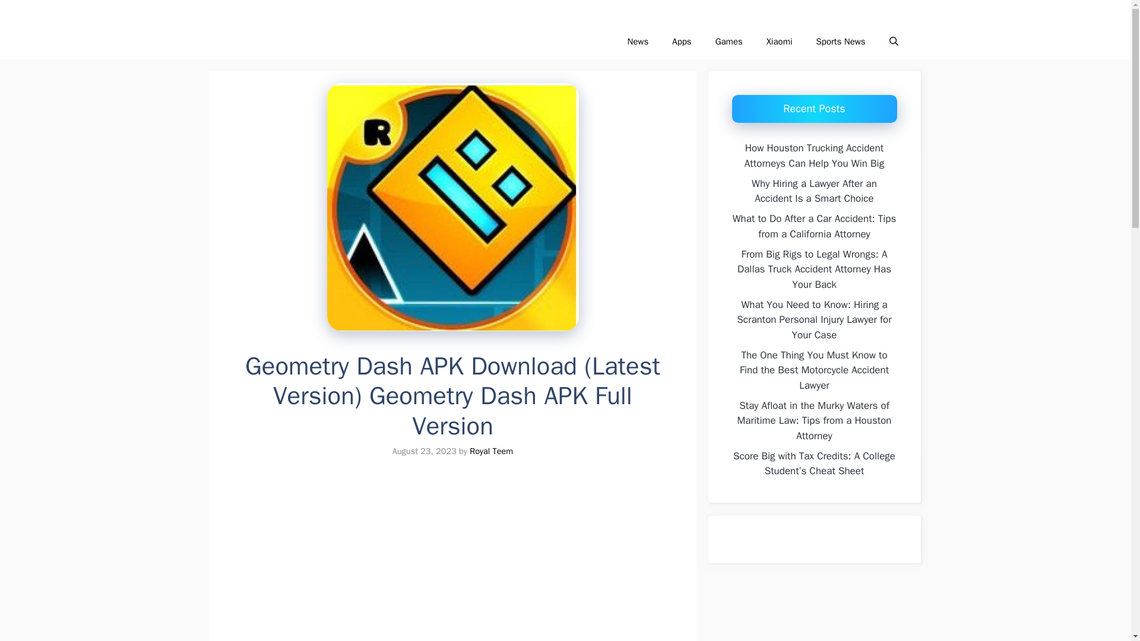 The width and height of the screenshot is (1140, 641). What do you see at coordinates (814, 156) in the screenshot?
I see `How Houston Trucking Accident Attorneys Can Help You Win Big` at bounding box center [814, 156].